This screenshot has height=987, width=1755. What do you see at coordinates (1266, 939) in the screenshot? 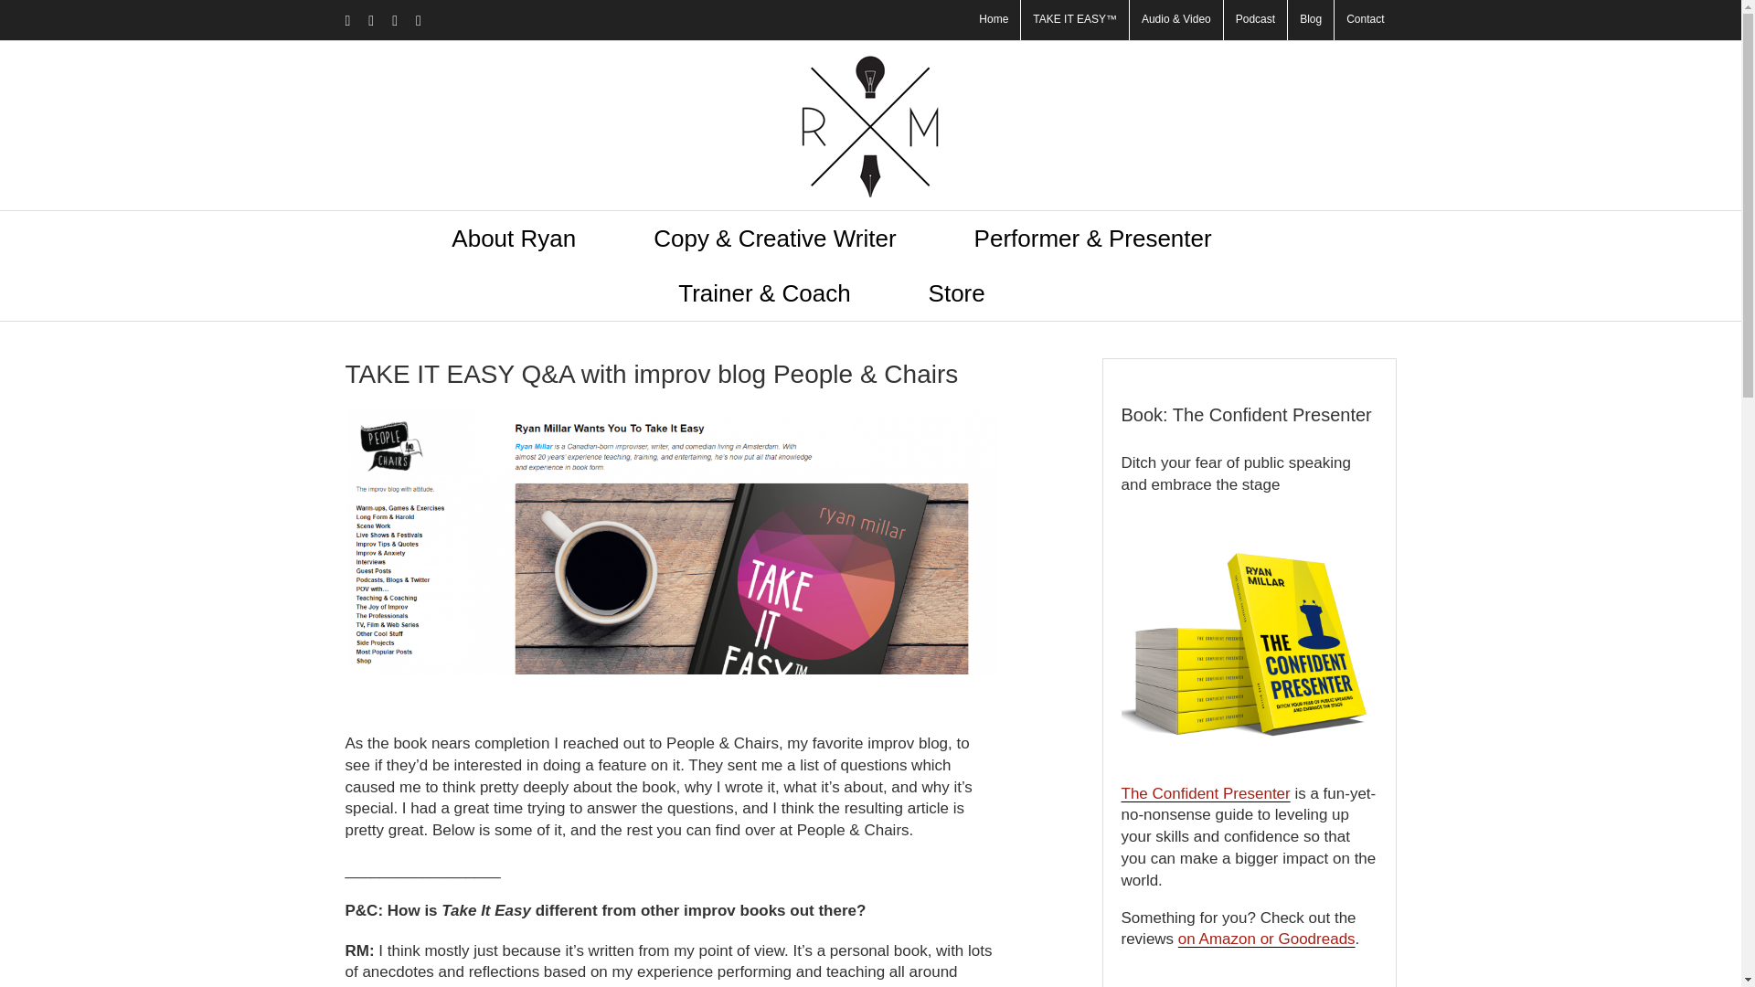
I see `on Amazon or Goodreads` at bounding box center [1266, 939].